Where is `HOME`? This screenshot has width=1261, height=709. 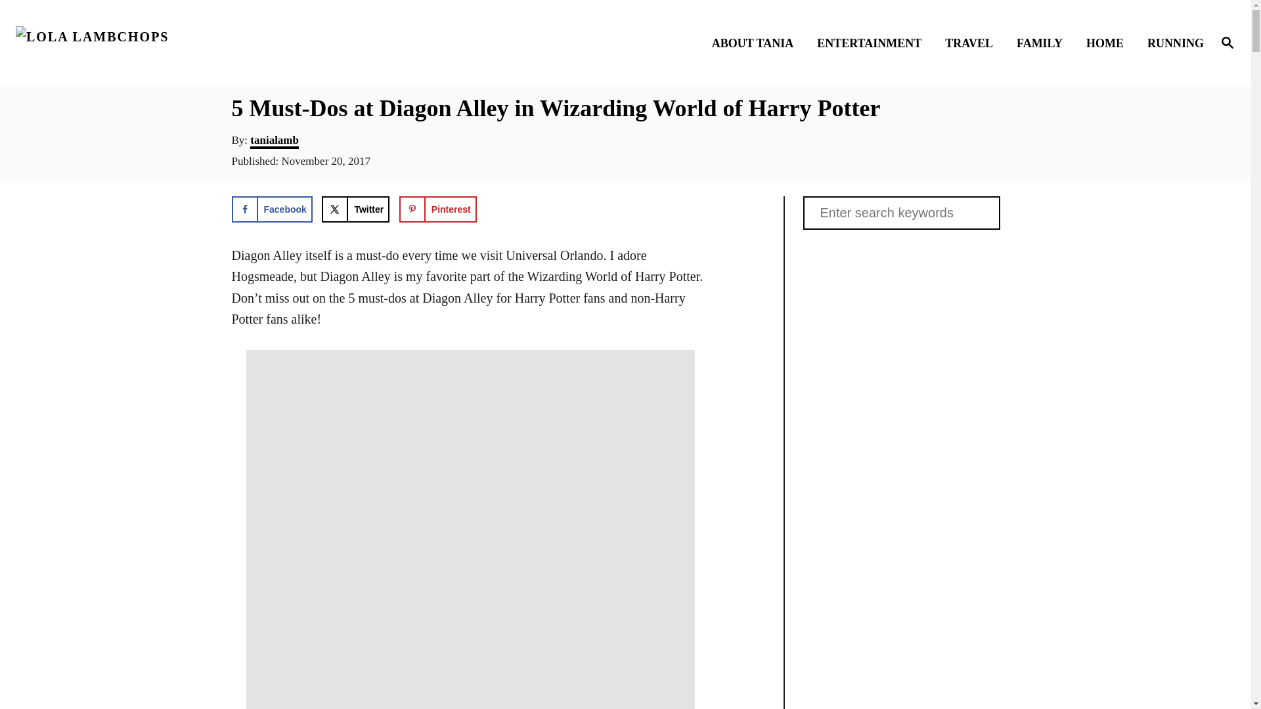 HOME is located at coordinates (1109, 42).